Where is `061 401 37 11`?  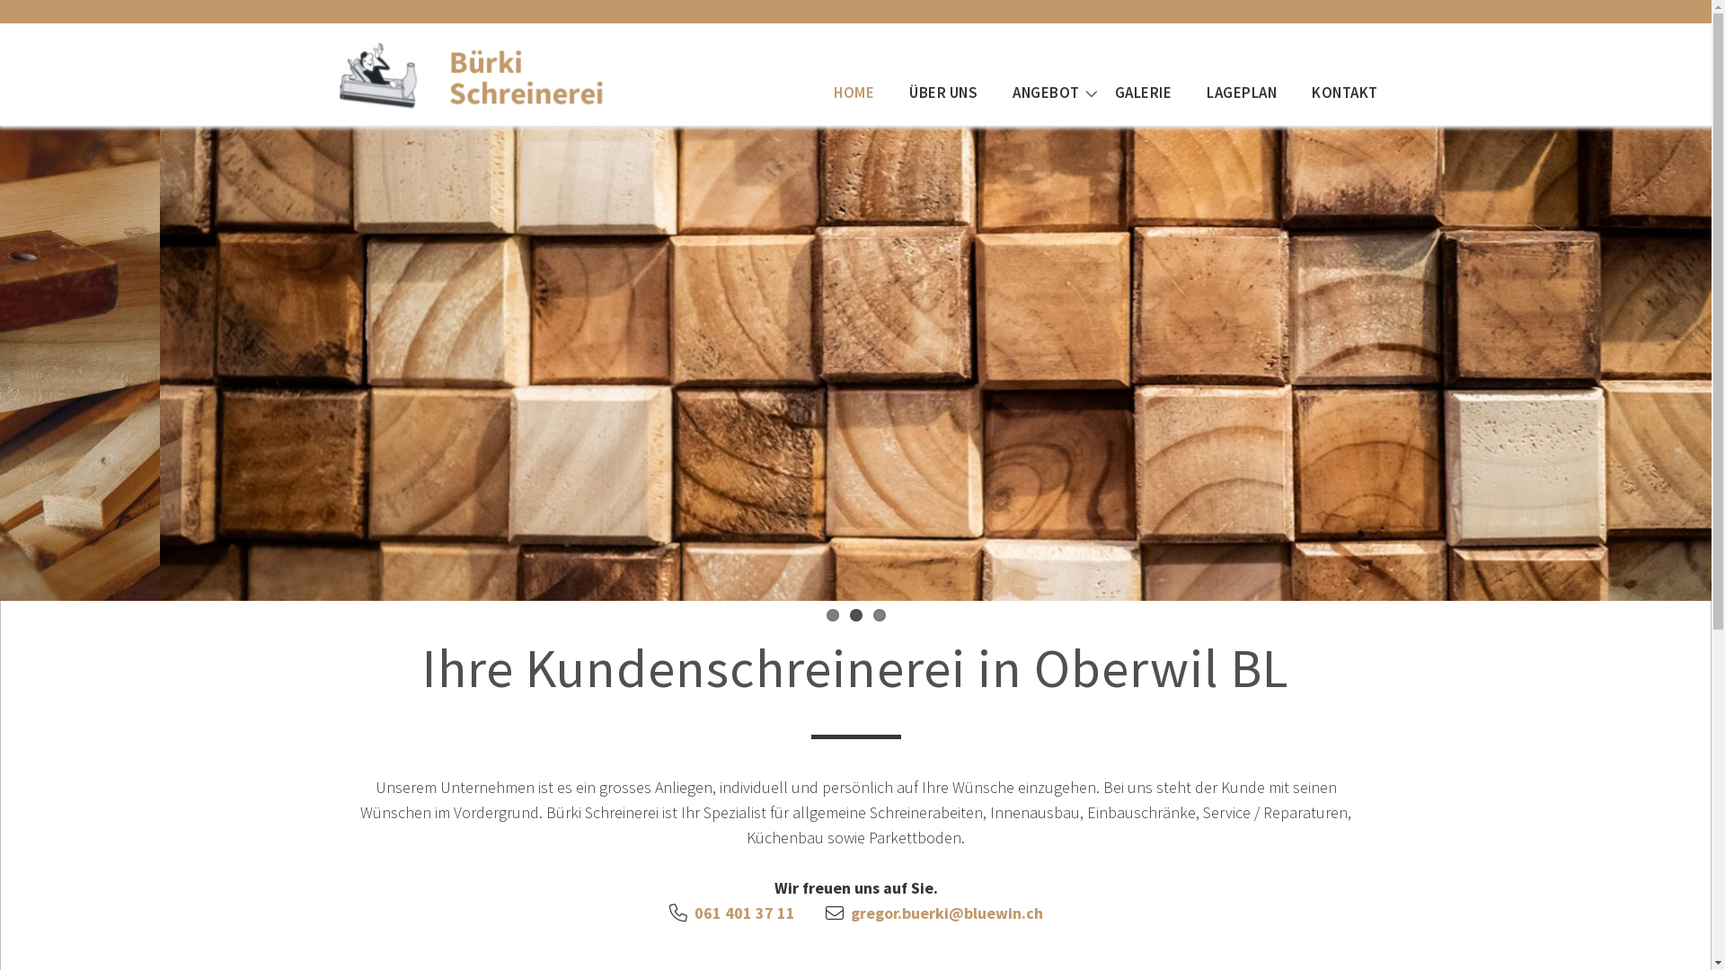
061 401 37 11 is located at coordinates (744, 913).